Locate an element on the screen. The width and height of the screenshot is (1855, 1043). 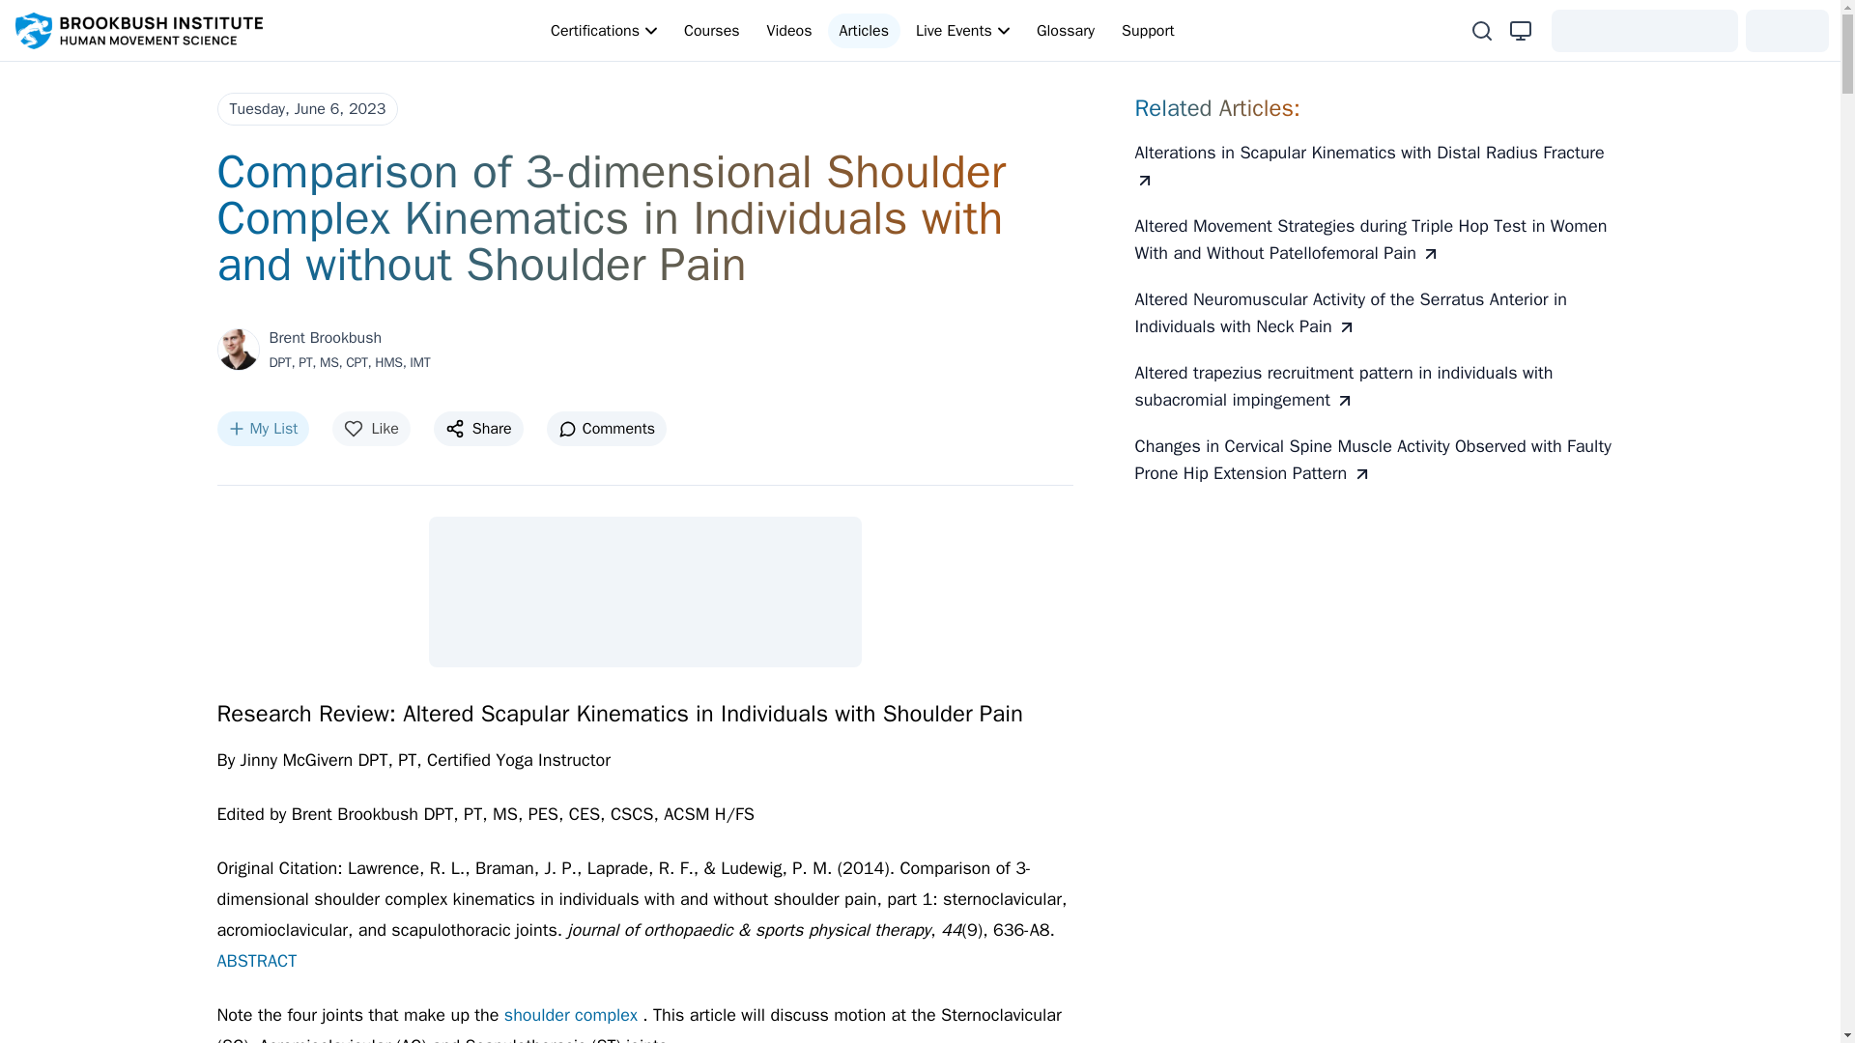
Glossary is located at coordinates (1065, 31).